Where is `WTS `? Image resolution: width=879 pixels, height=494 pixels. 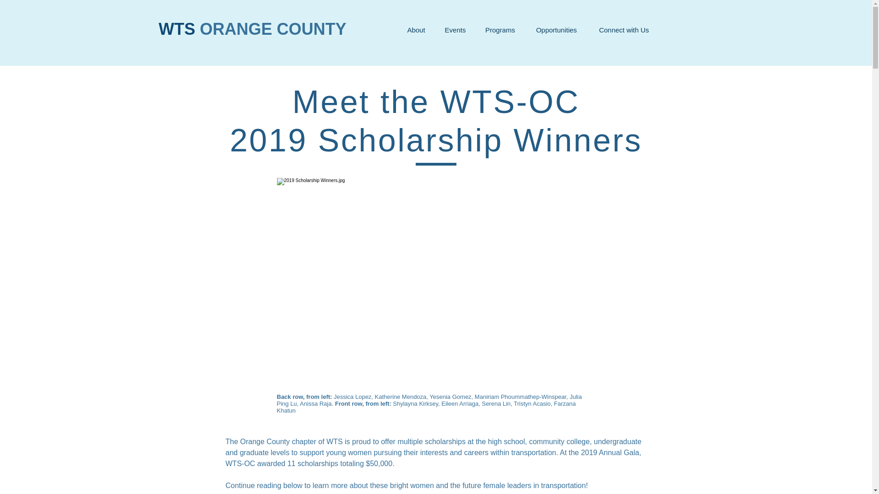 WTS  is located at coordinates (179, 29).